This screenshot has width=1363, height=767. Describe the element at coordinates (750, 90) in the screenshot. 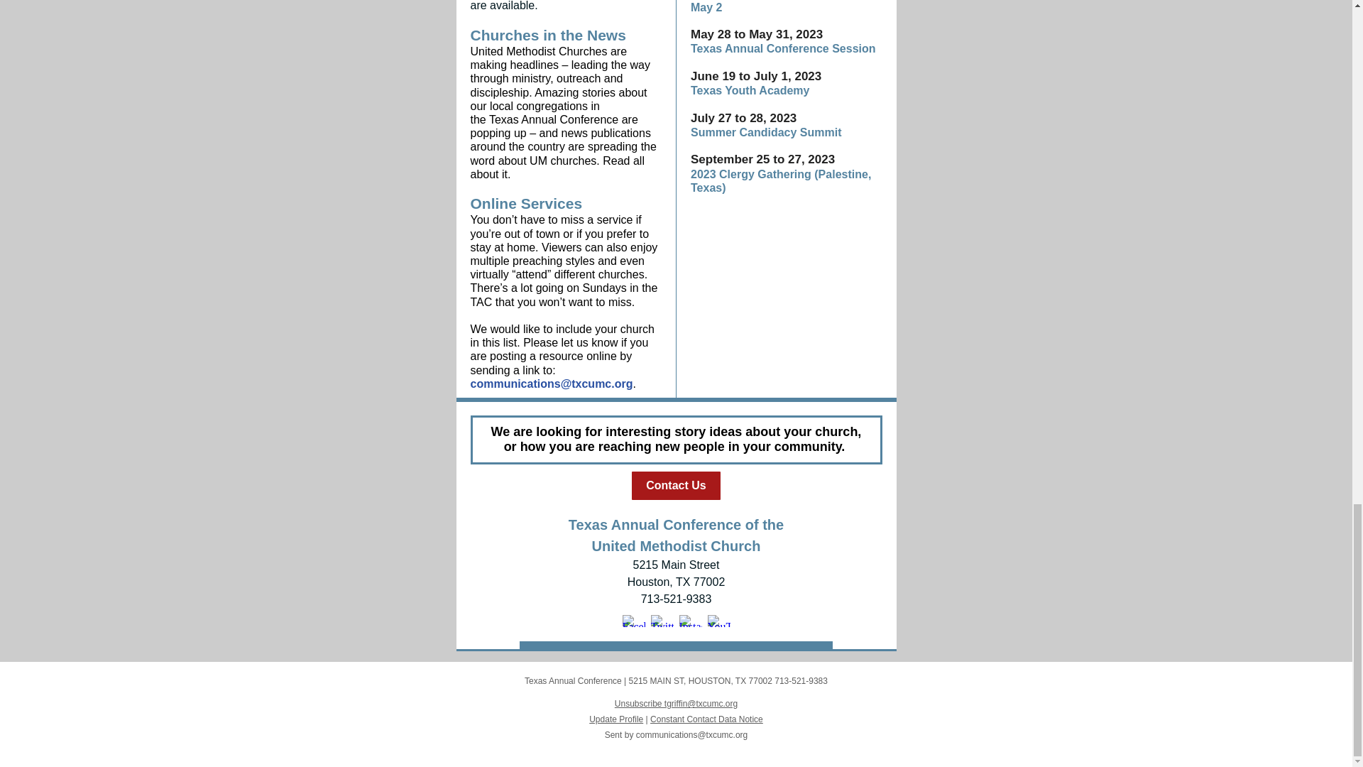

I see `Texas Youth Academy` at that location.